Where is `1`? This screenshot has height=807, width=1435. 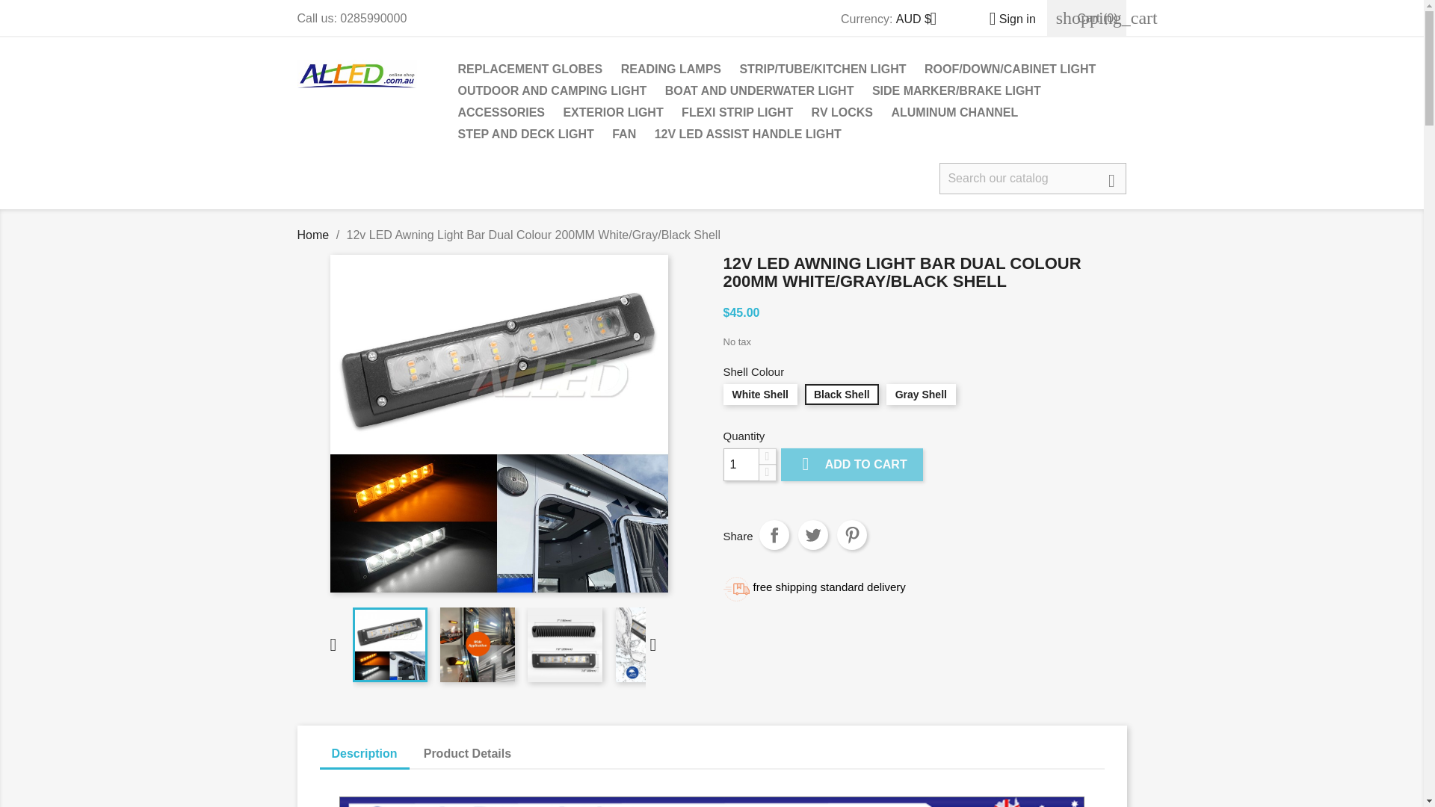
1 is located at coordinates (741, 465).